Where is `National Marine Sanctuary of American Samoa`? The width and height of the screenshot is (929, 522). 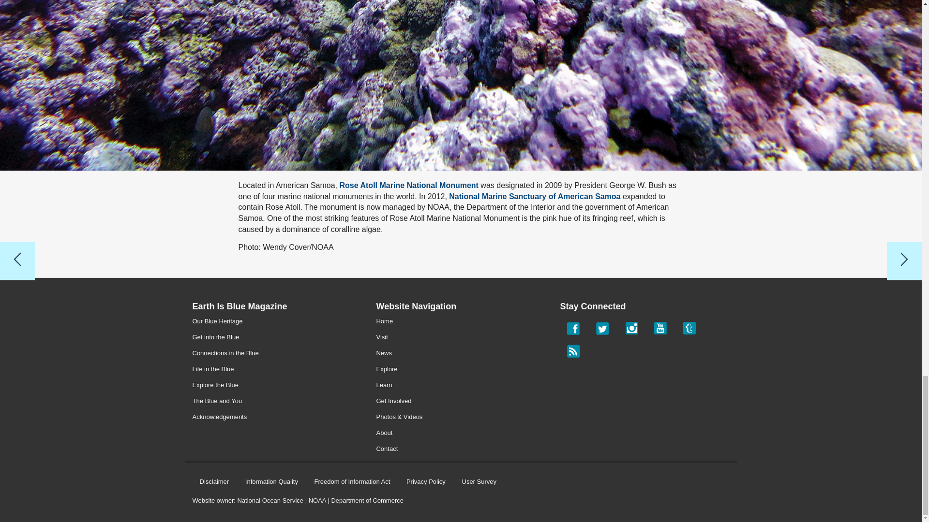
National Marine Sanctuary of American Samoa is located at coordinates (534, 196).